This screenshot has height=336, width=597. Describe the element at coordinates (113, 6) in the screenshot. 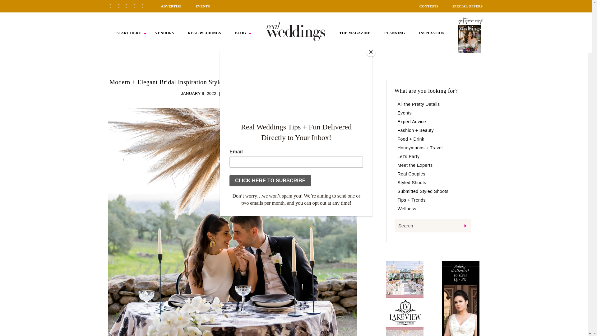

I see `Pinterest` at that location.